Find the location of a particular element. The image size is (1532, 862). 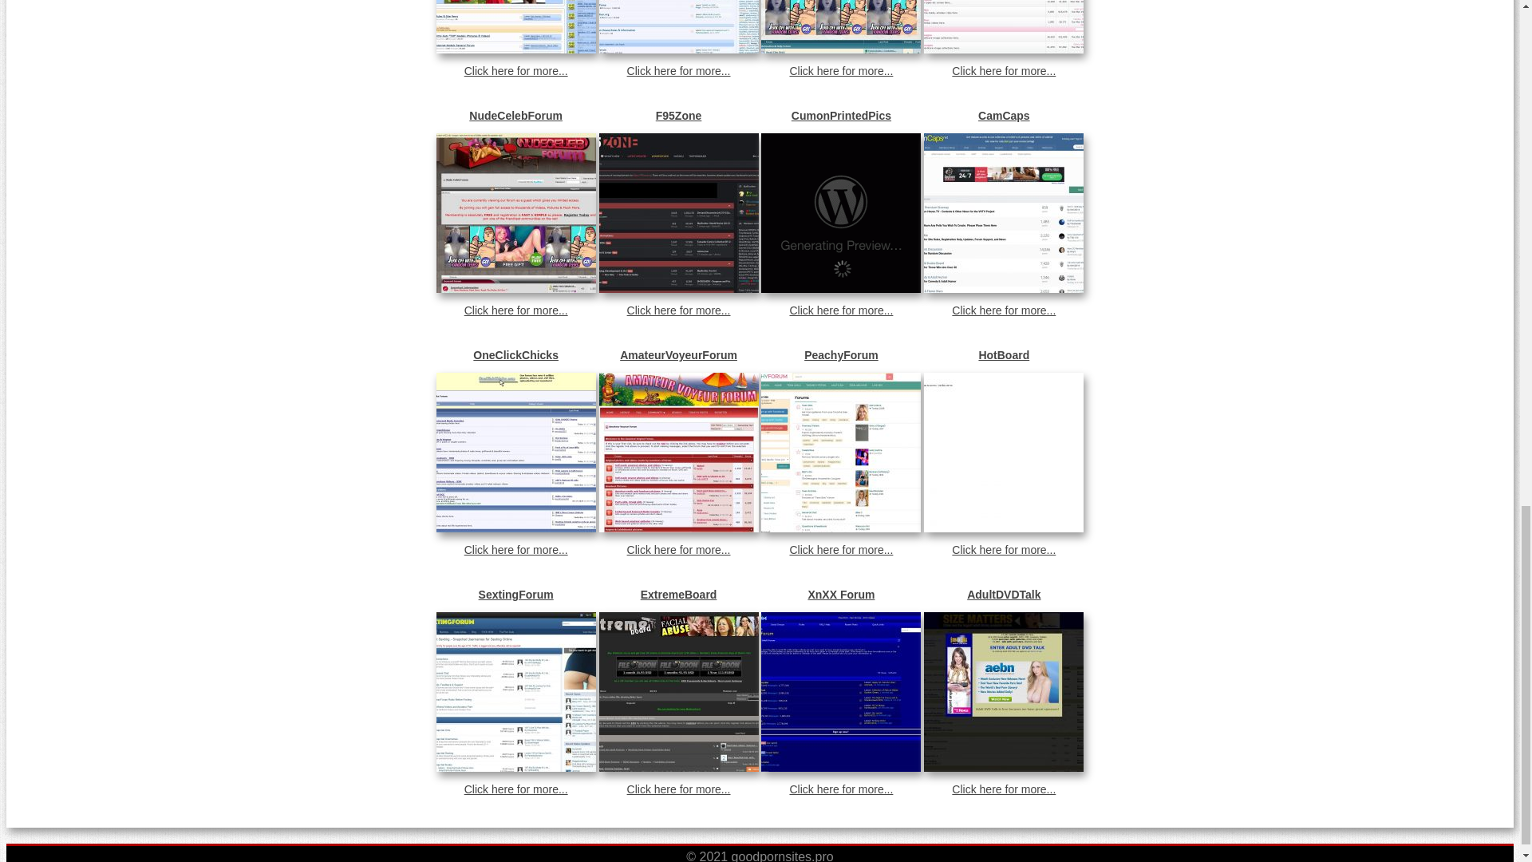

CumonPrintedPics is located at coordinates (841, 116).